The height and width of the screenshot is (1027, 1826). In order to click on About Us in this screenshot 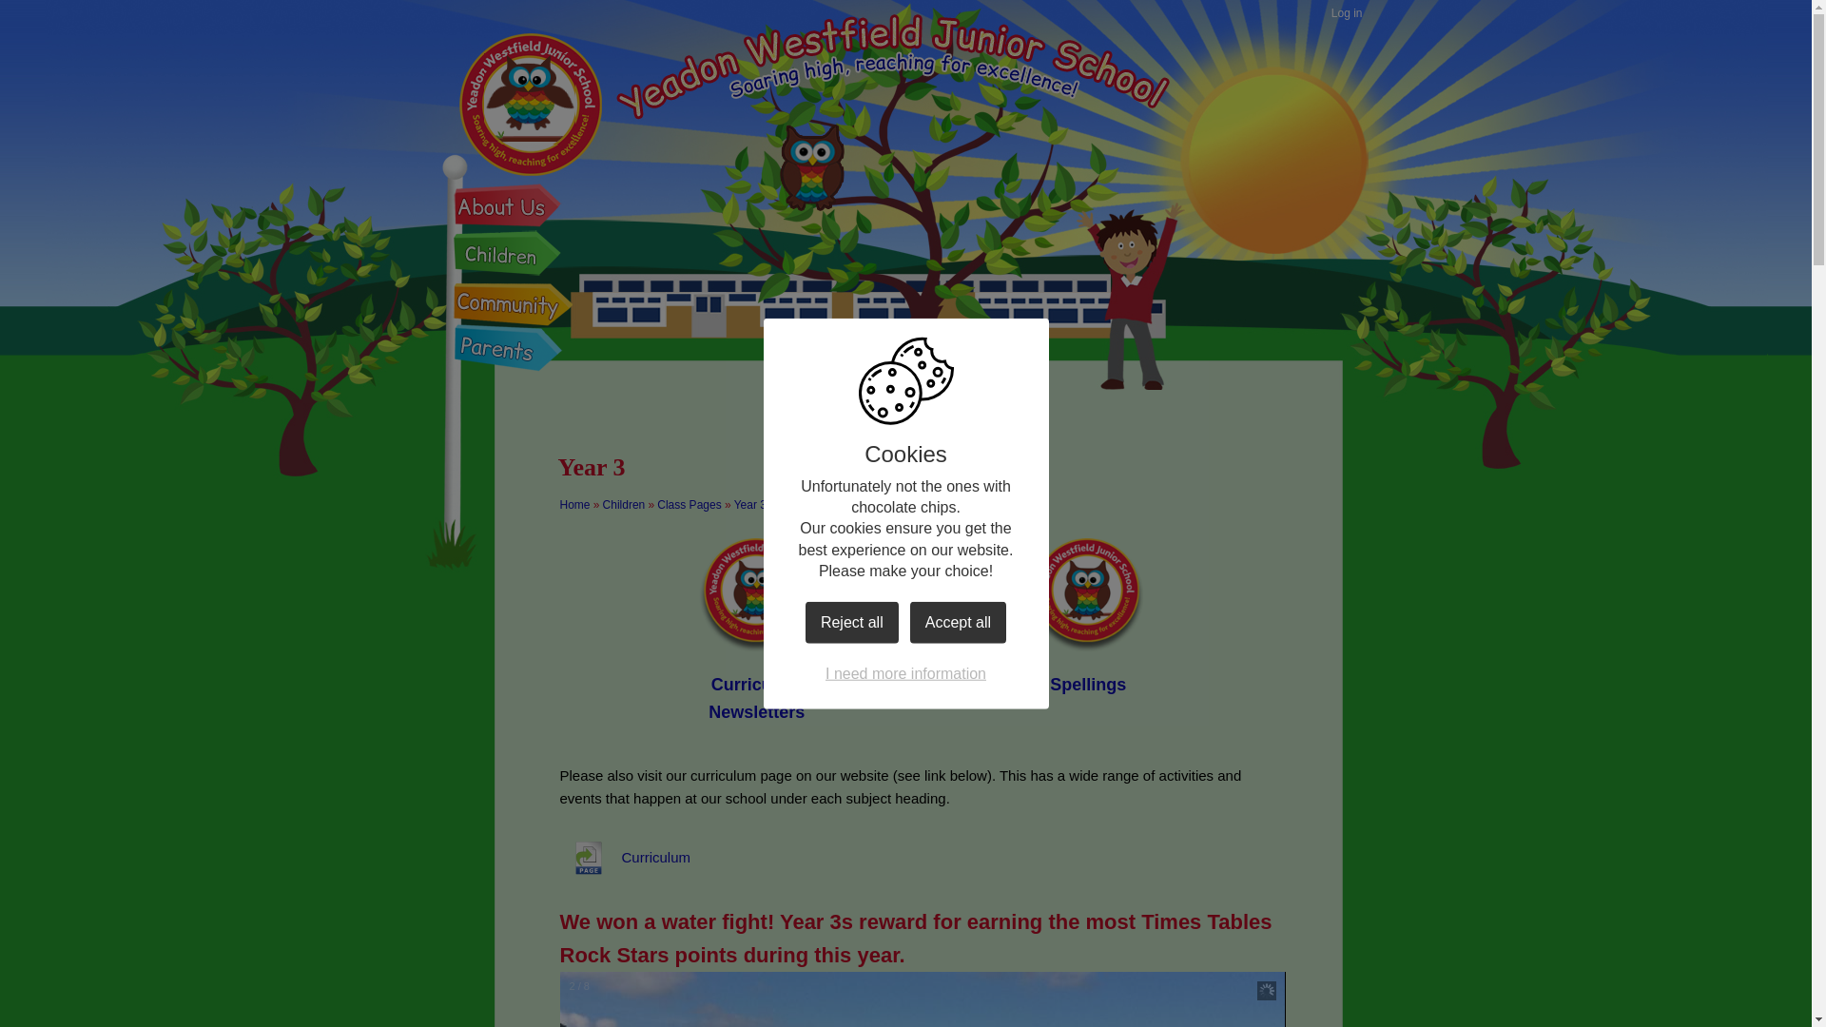, I will do `click(511, 209)`.